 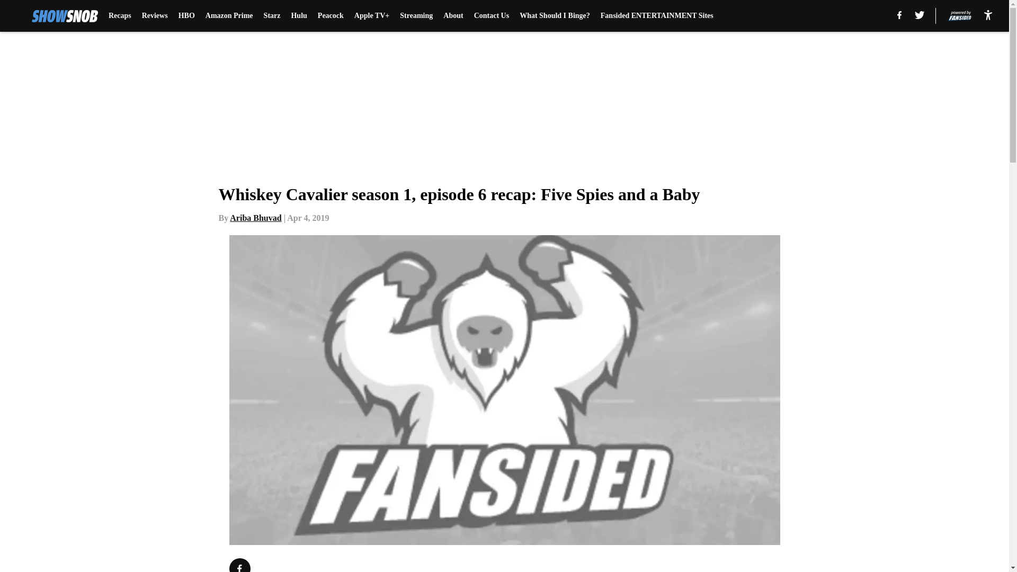 I want to click on Ariba Bhuvad, so click(x=255, y=218).